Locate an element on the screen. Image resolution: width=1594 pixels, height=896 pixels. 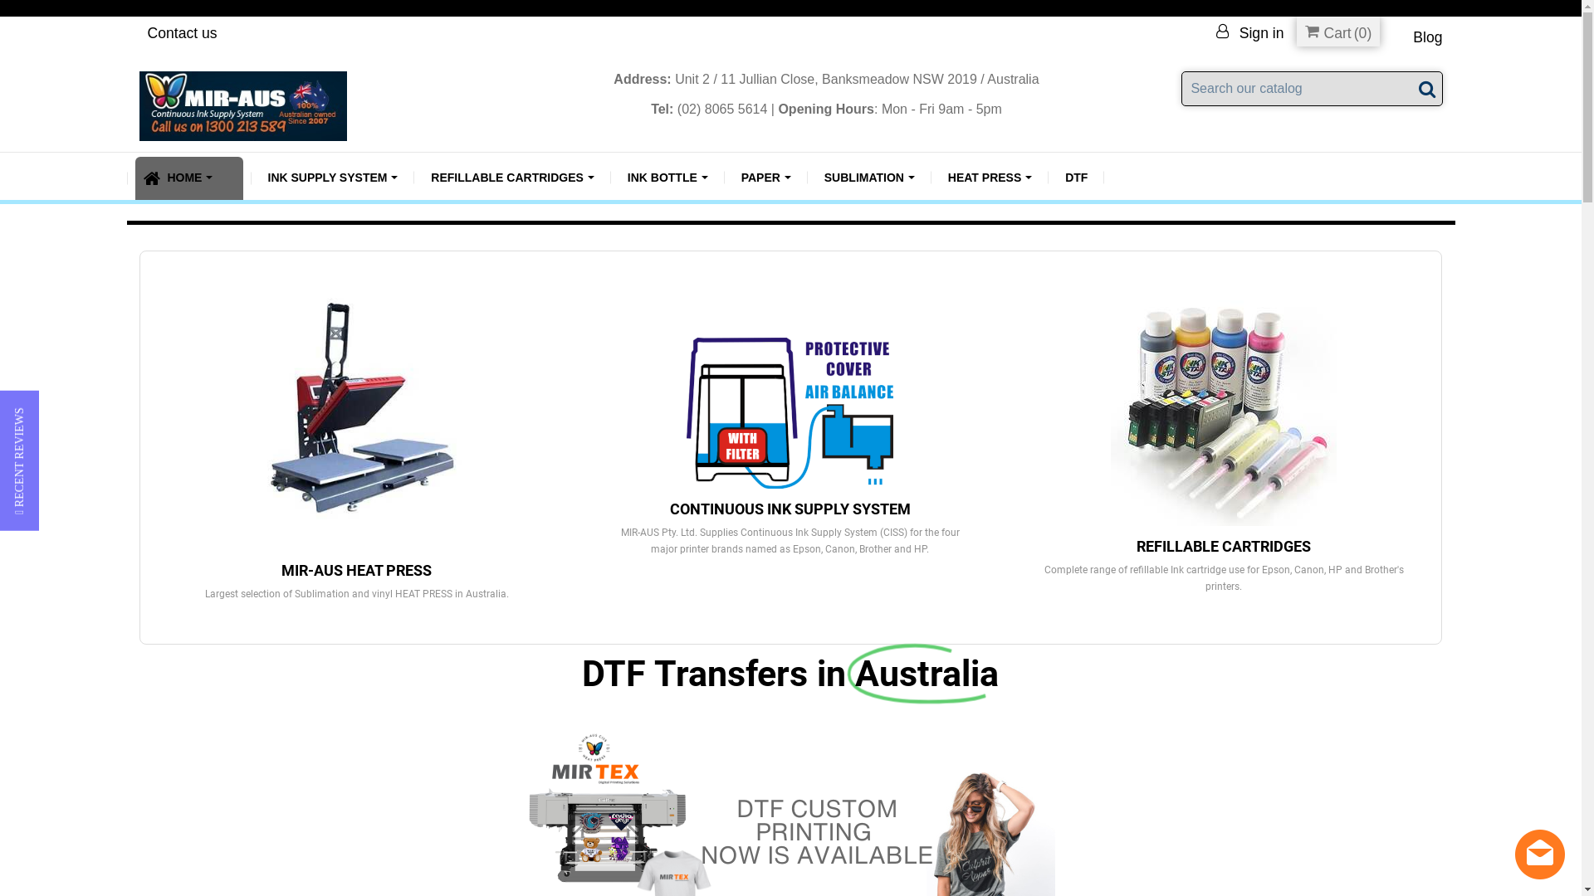
PAPER is located at coordinates (766, 178).